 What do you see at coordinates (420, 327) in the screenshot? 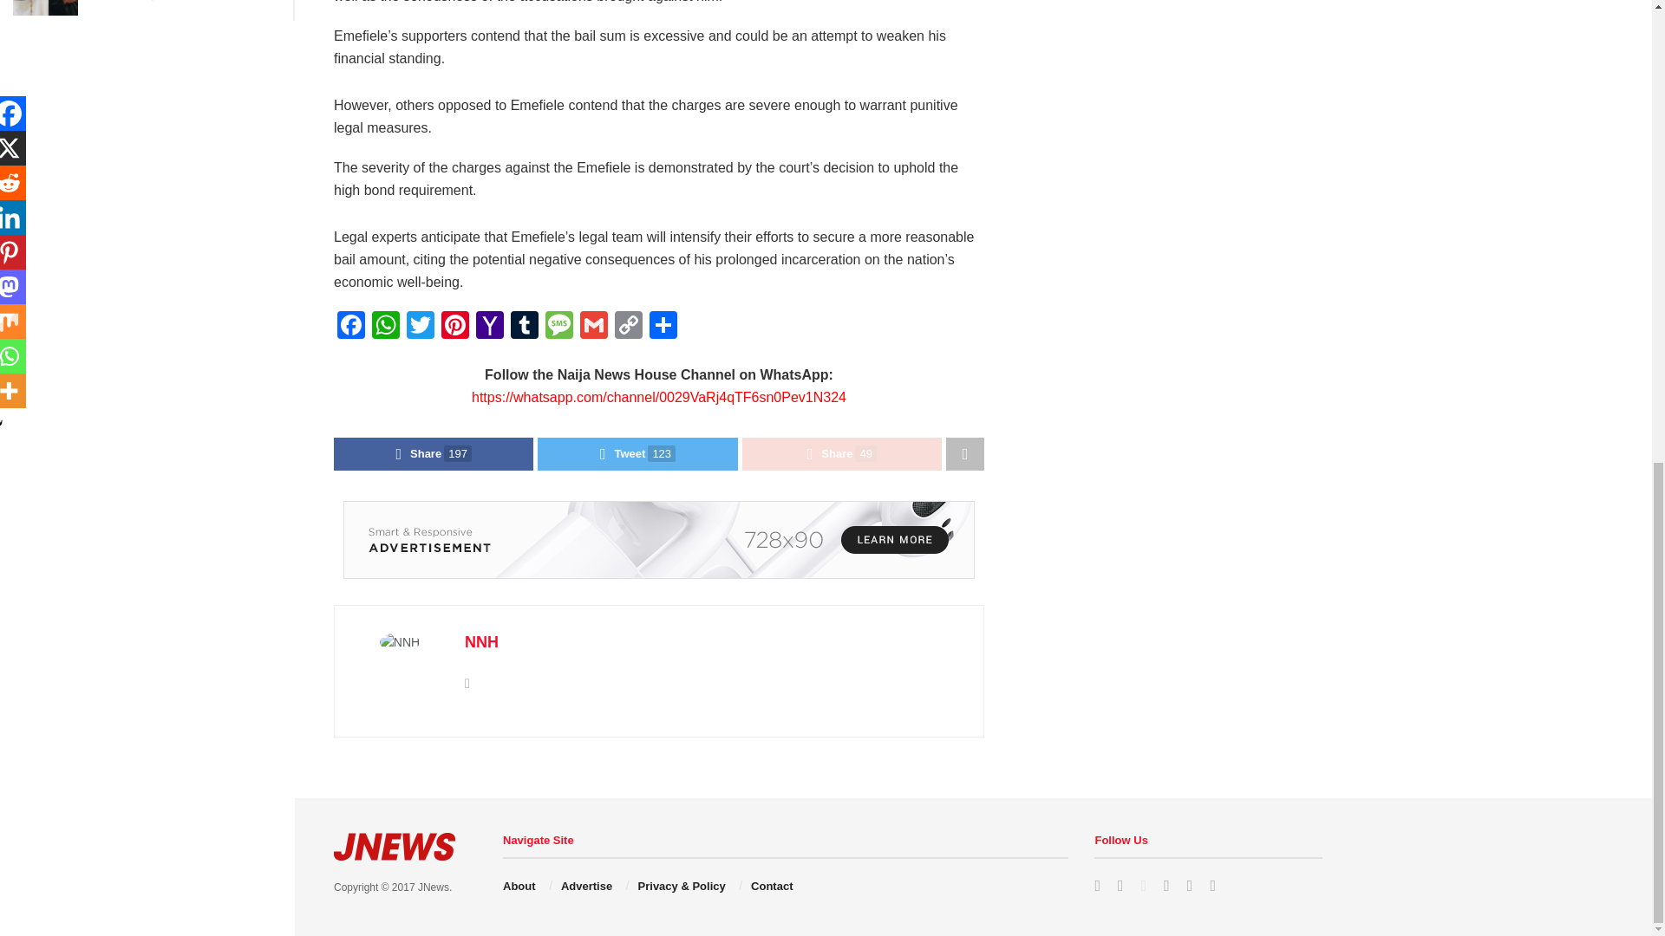
I see `Twitter` at bounding box center [420, 327].